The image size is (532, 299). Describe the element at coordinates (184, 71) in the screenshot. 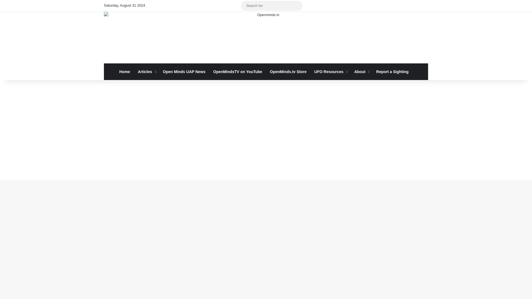

I see `Open Minds UAP News` at that location.